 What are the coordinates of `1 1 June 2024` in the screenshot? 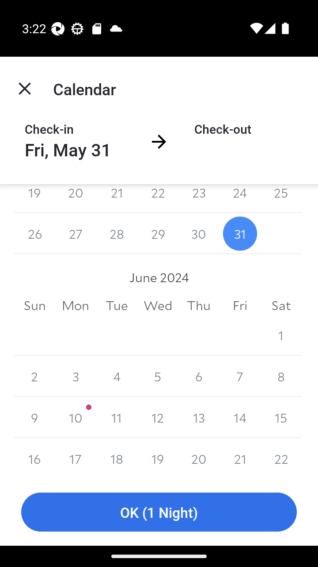 It's located at (281, 335).